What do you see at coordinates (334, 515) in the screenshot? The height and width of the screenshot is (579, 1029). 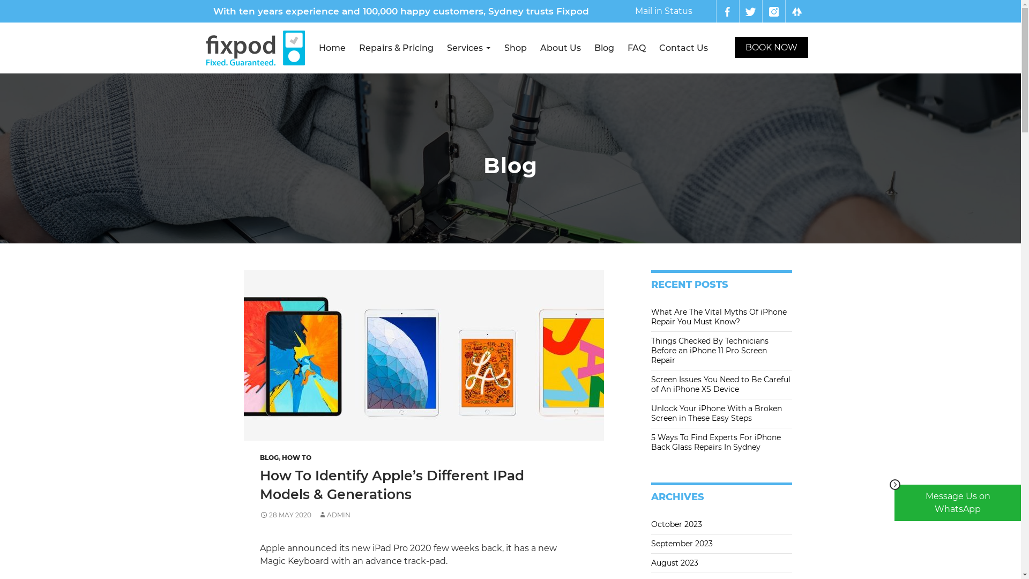 I see `ADMIN` at bounding box center [334, 515].